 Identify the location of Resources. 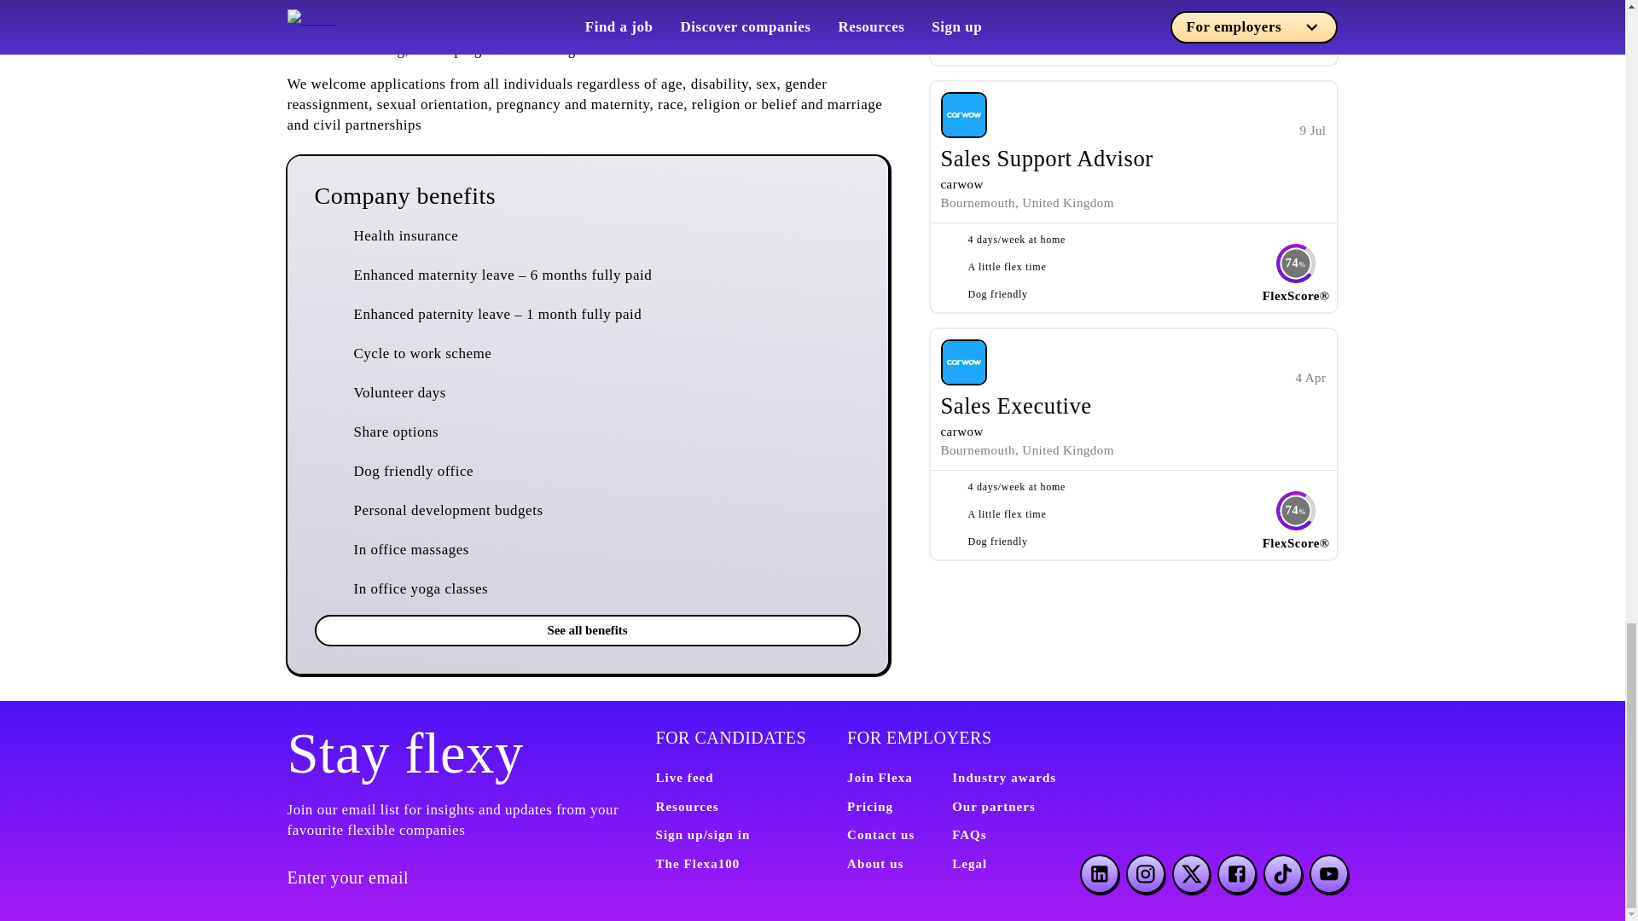
(687, 807).